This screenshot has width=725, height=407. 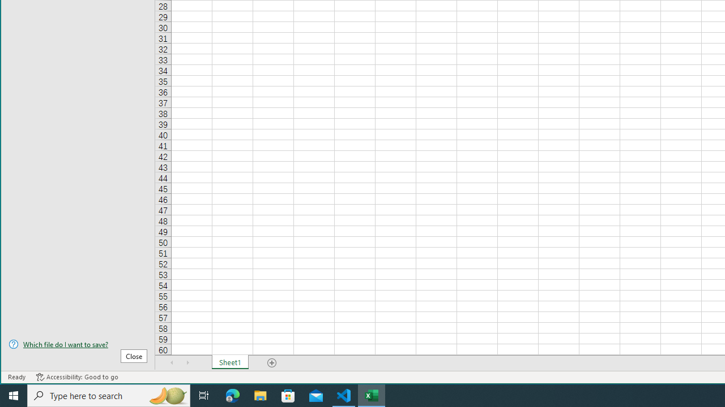 I want to click on Task View, so click(x=204, y=396).